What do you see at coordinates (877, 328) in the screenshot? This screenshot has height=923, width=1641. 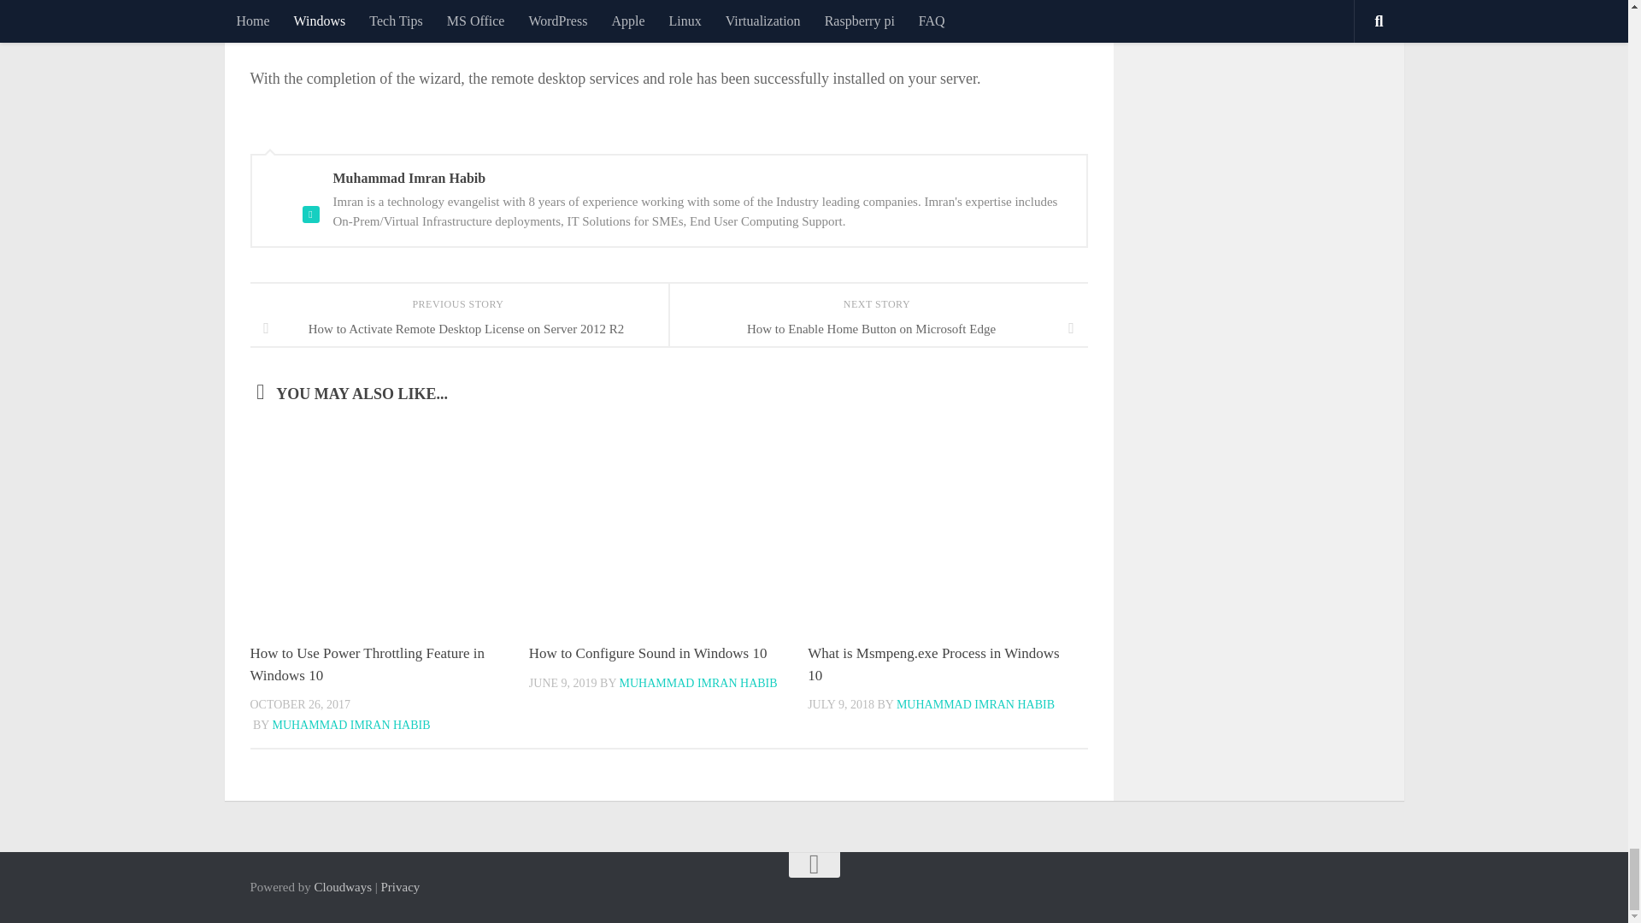 I see `How to Enable Home Button on Microsoft Edge` at bounding box center [877, 328].